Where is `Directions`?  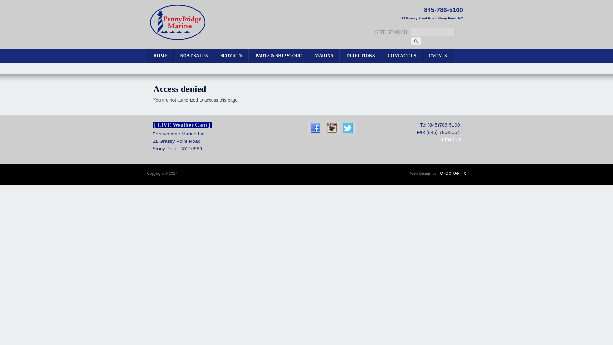
Directions is located at coordinates (361, 56).